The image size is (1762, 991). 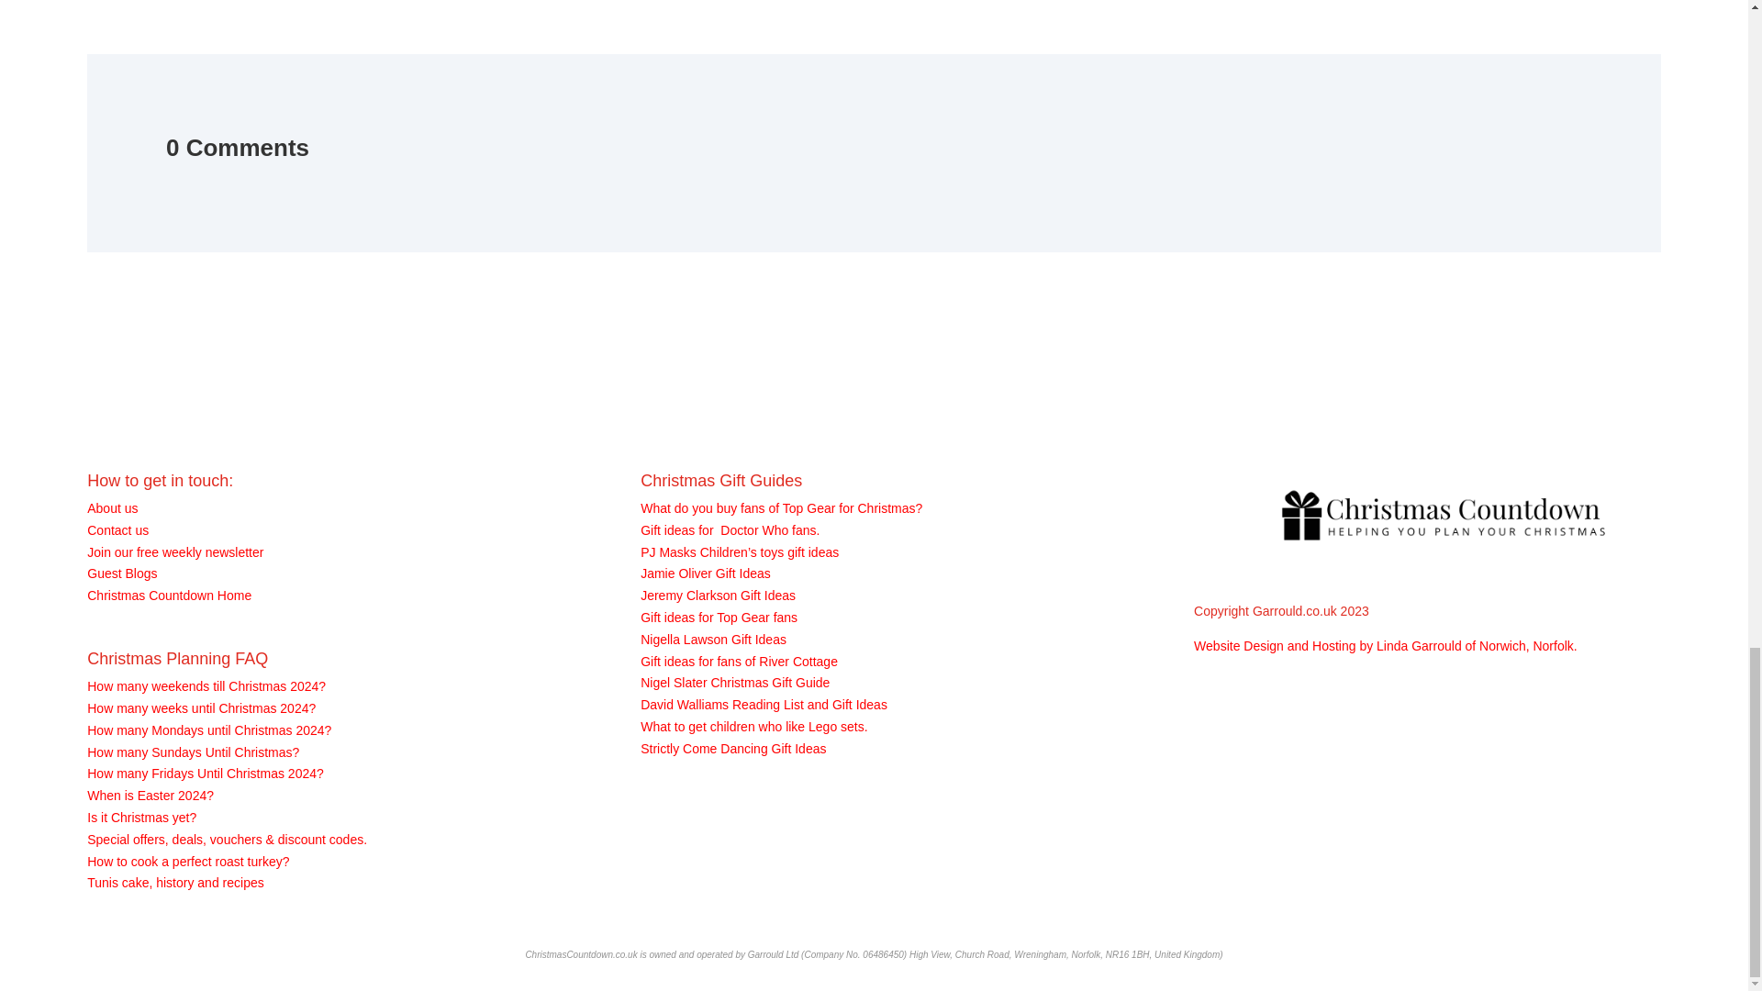 I want to click on How many Sundays Until Christmas?, so click(x=193, y=752).